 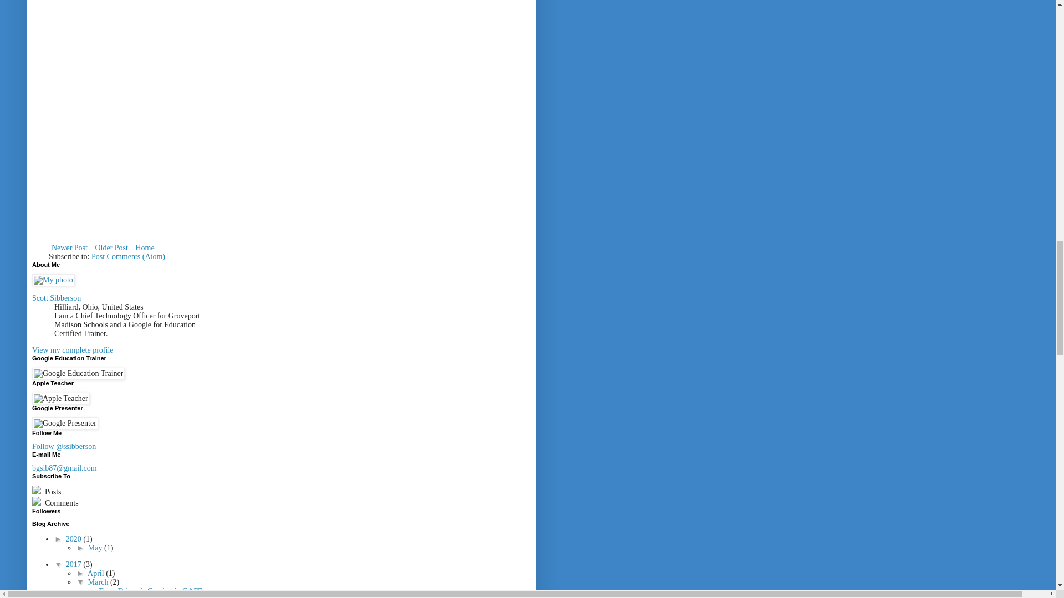 What do you see at coordinates (56, 298) in the screenshot?
I see `Scott Sibberson` at bounding box center [56, 298].